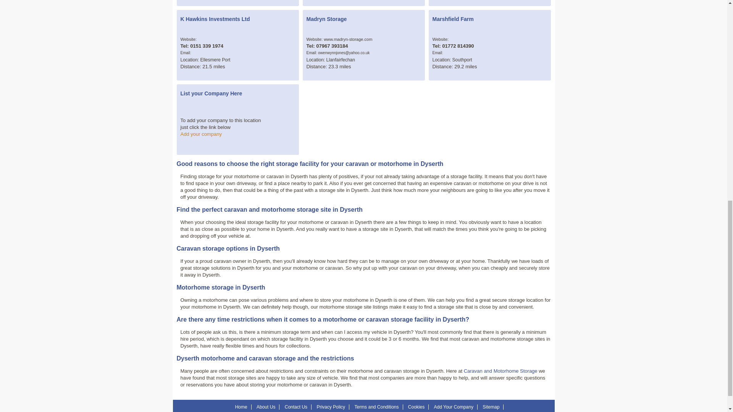 The width and height of the screenshot is (733, 412). I want to click on Add your company, so click(201, 134).